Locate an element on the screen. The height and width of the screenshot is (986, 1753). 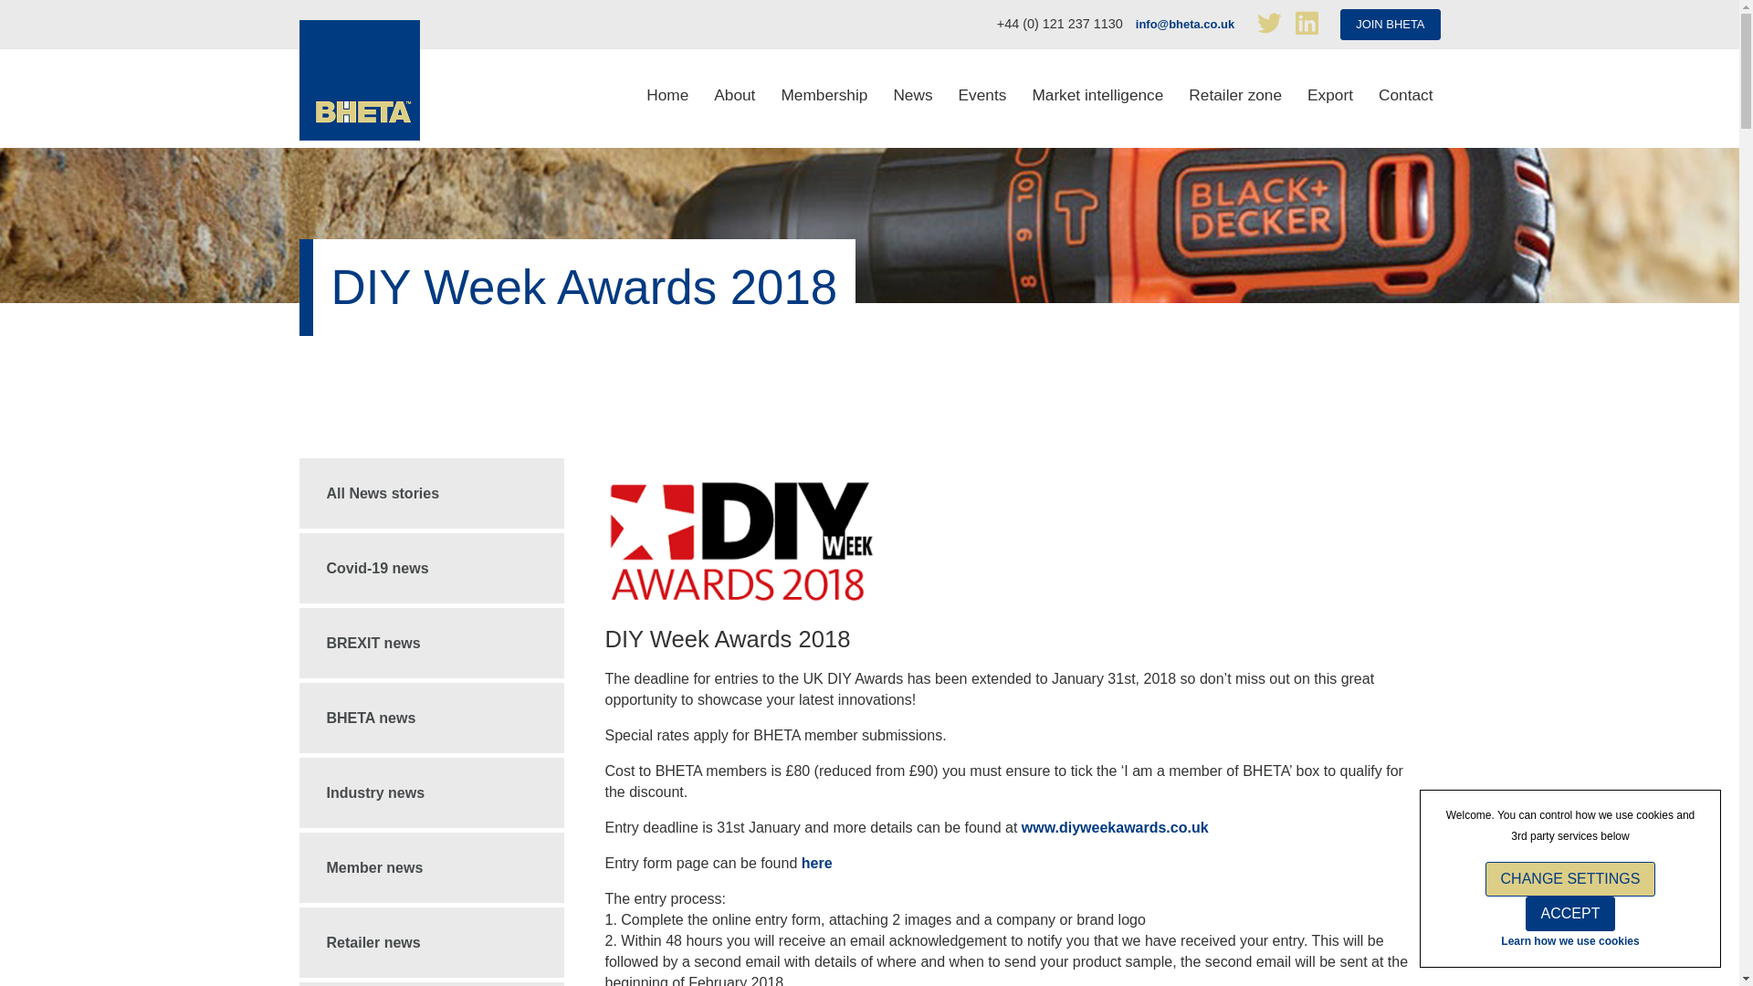
BHETA is located at coordinates (360, 80).